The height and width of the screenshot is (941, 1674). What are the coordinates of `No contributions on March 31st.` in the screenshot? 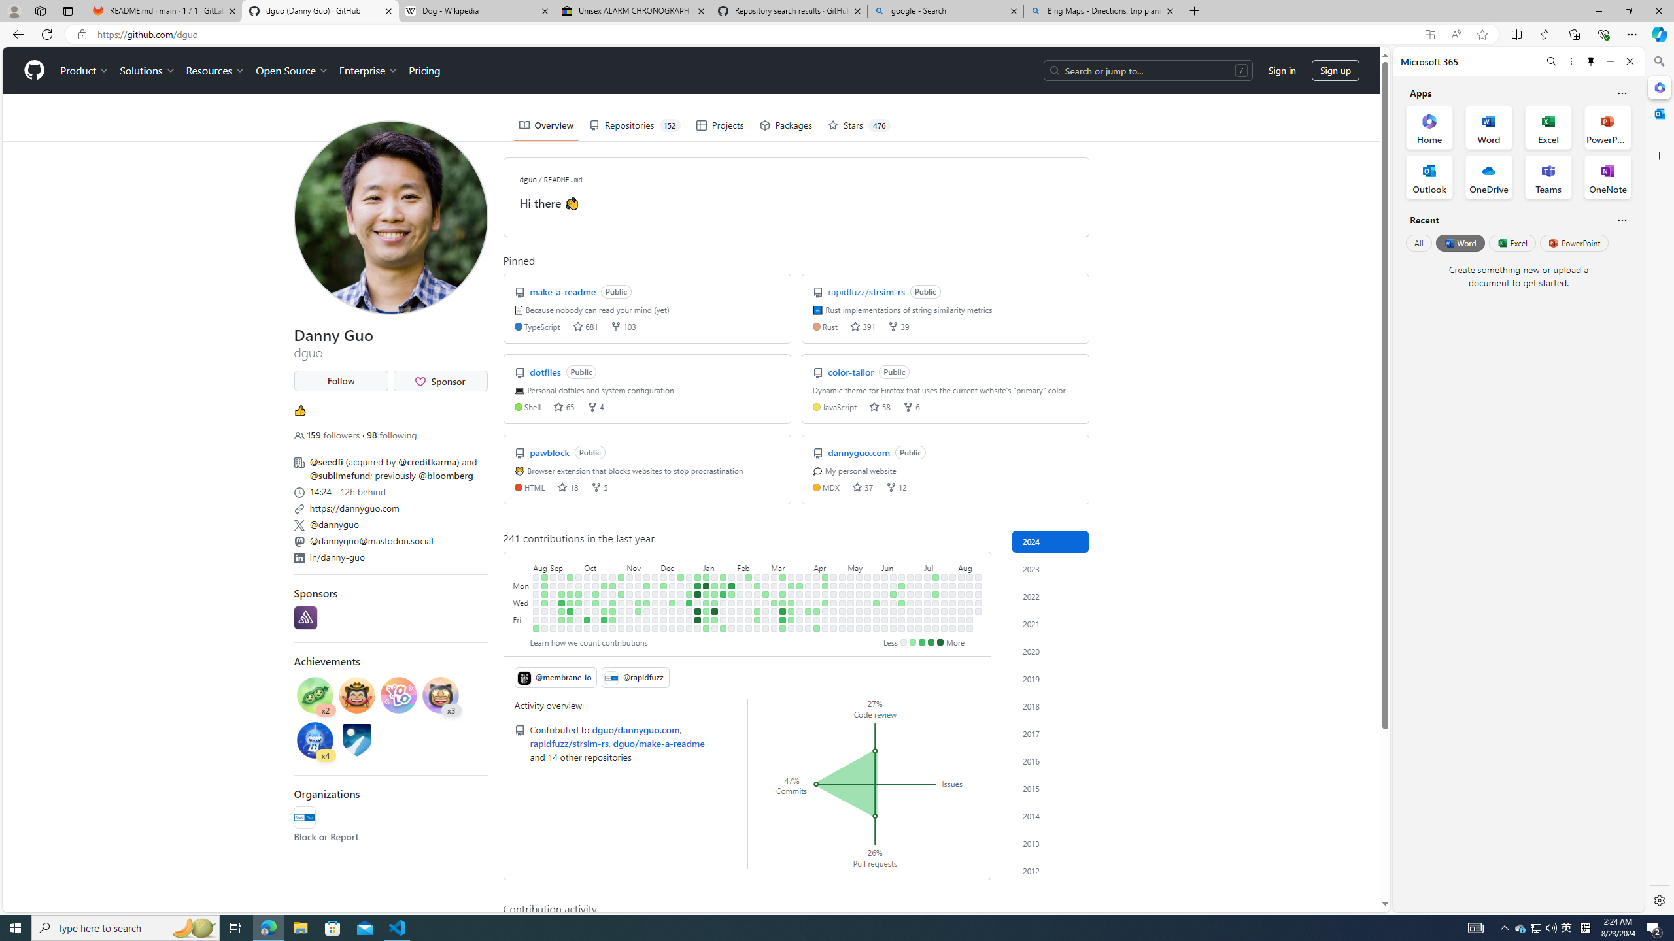 It's located at (808, 577).